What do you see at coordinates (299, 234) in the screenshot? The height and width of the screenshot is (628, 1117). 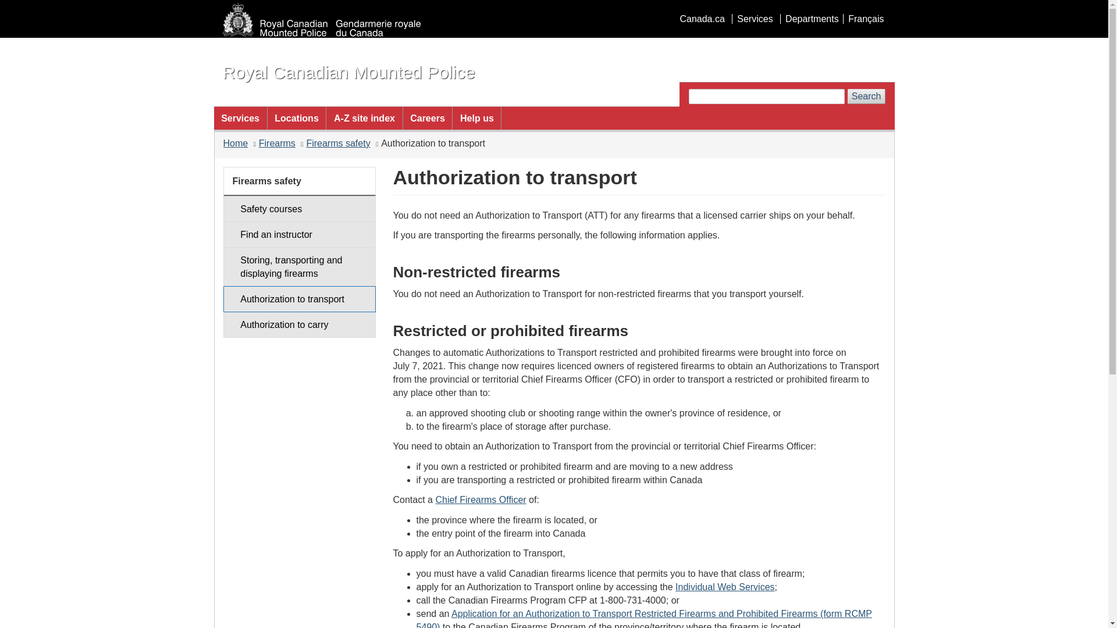 I see `Find an instructor` at bounding box center [299, 234].